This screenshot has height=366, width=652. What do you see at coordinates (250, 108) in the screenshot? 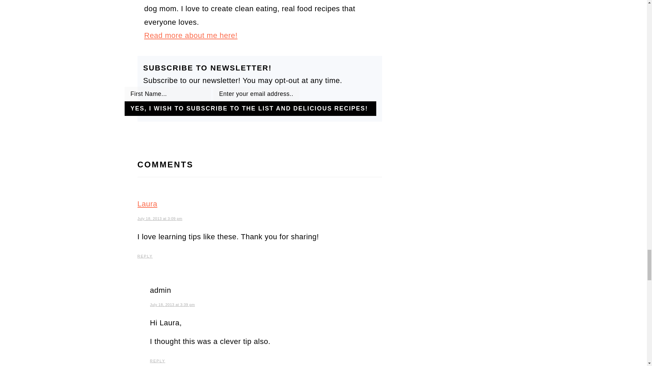
I see `Yes, I Wish To Subscribe to the List and Delicious Recipes! ` at bounding box center [250, 108].